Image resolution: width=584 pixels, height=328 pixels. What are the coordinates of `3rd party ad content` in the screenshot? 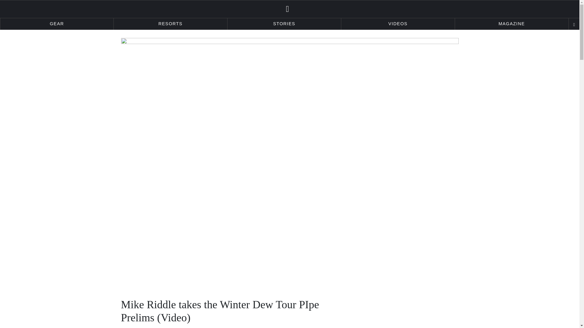 It's located at (289, 269).